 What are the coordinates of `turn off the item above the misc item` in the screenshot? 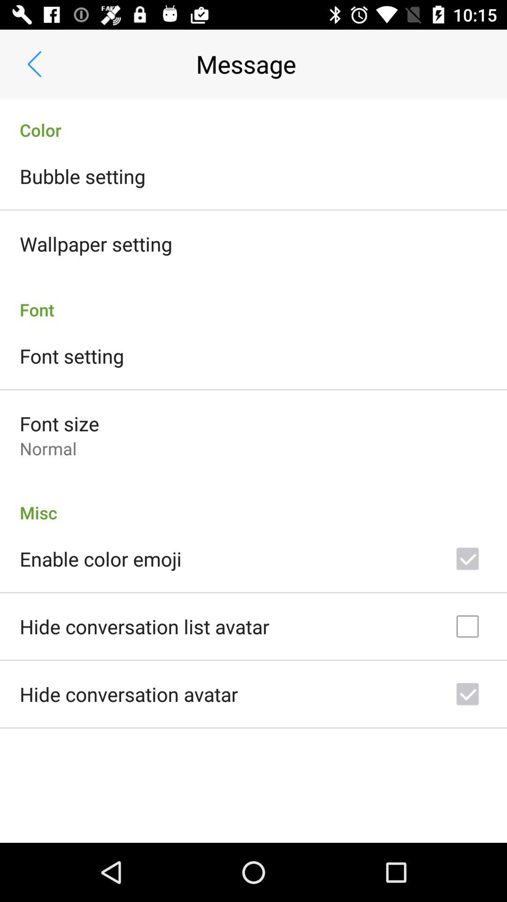 It's located at (48, 448).